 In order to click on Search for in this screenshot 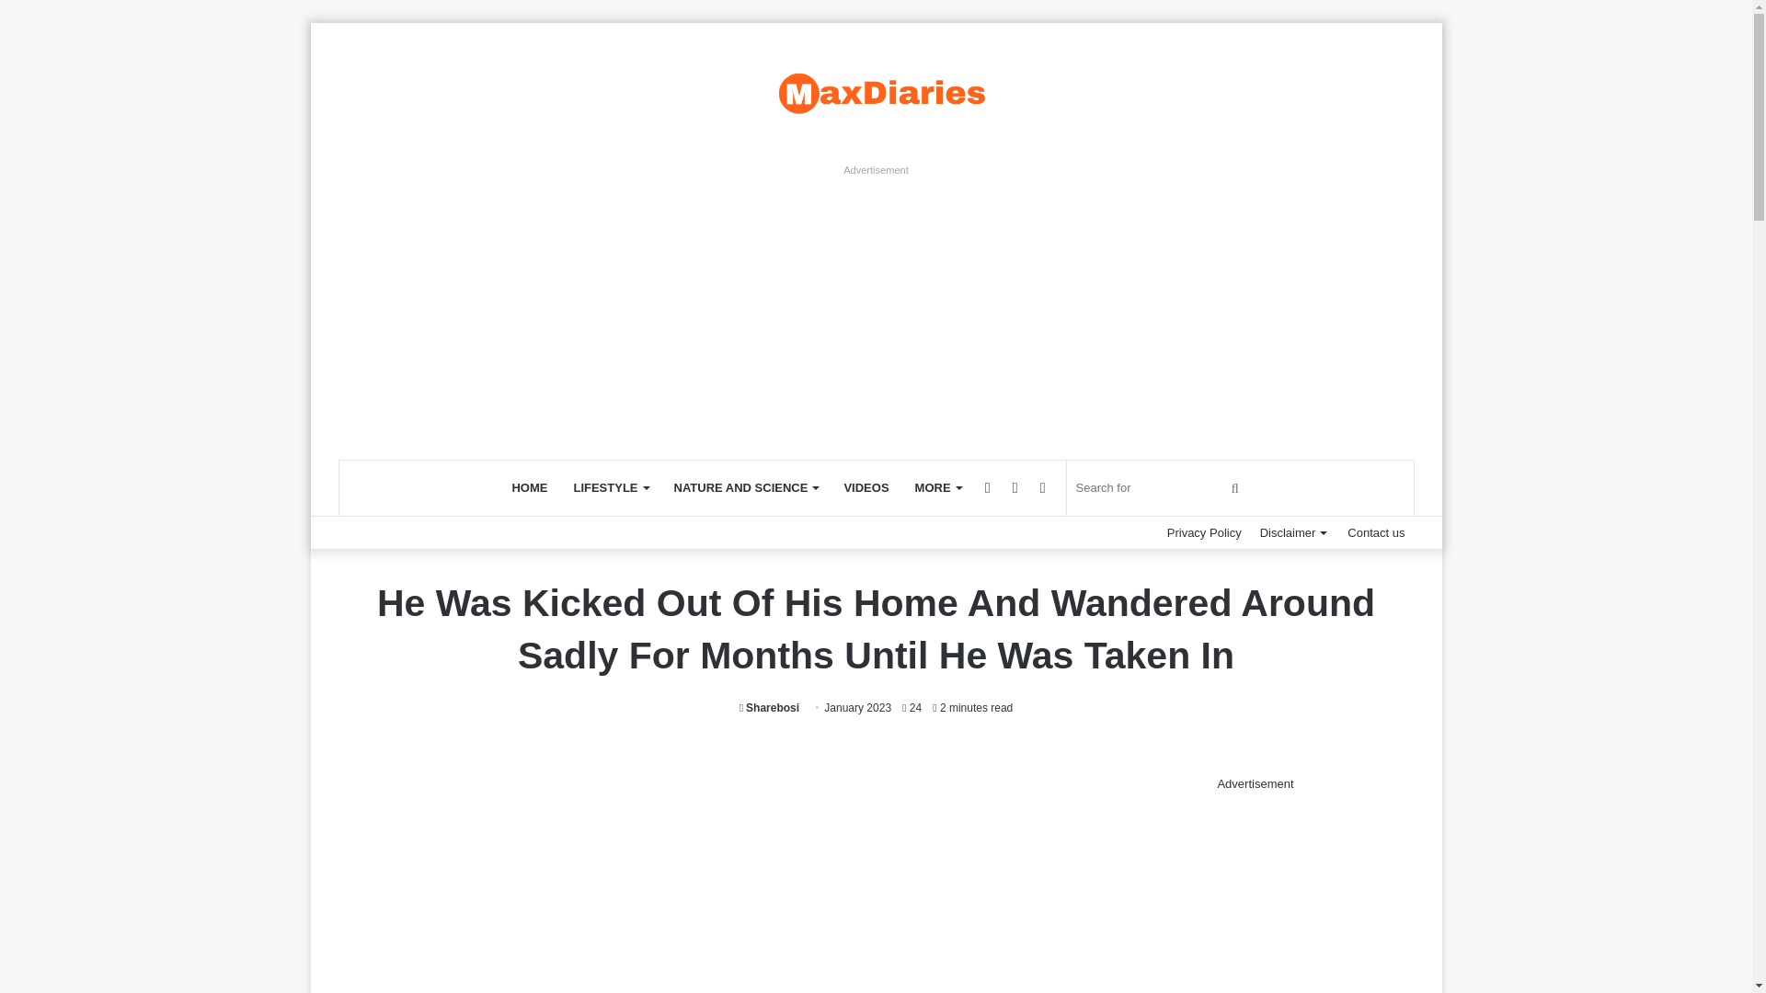, I will do `click(1160, 487)`.